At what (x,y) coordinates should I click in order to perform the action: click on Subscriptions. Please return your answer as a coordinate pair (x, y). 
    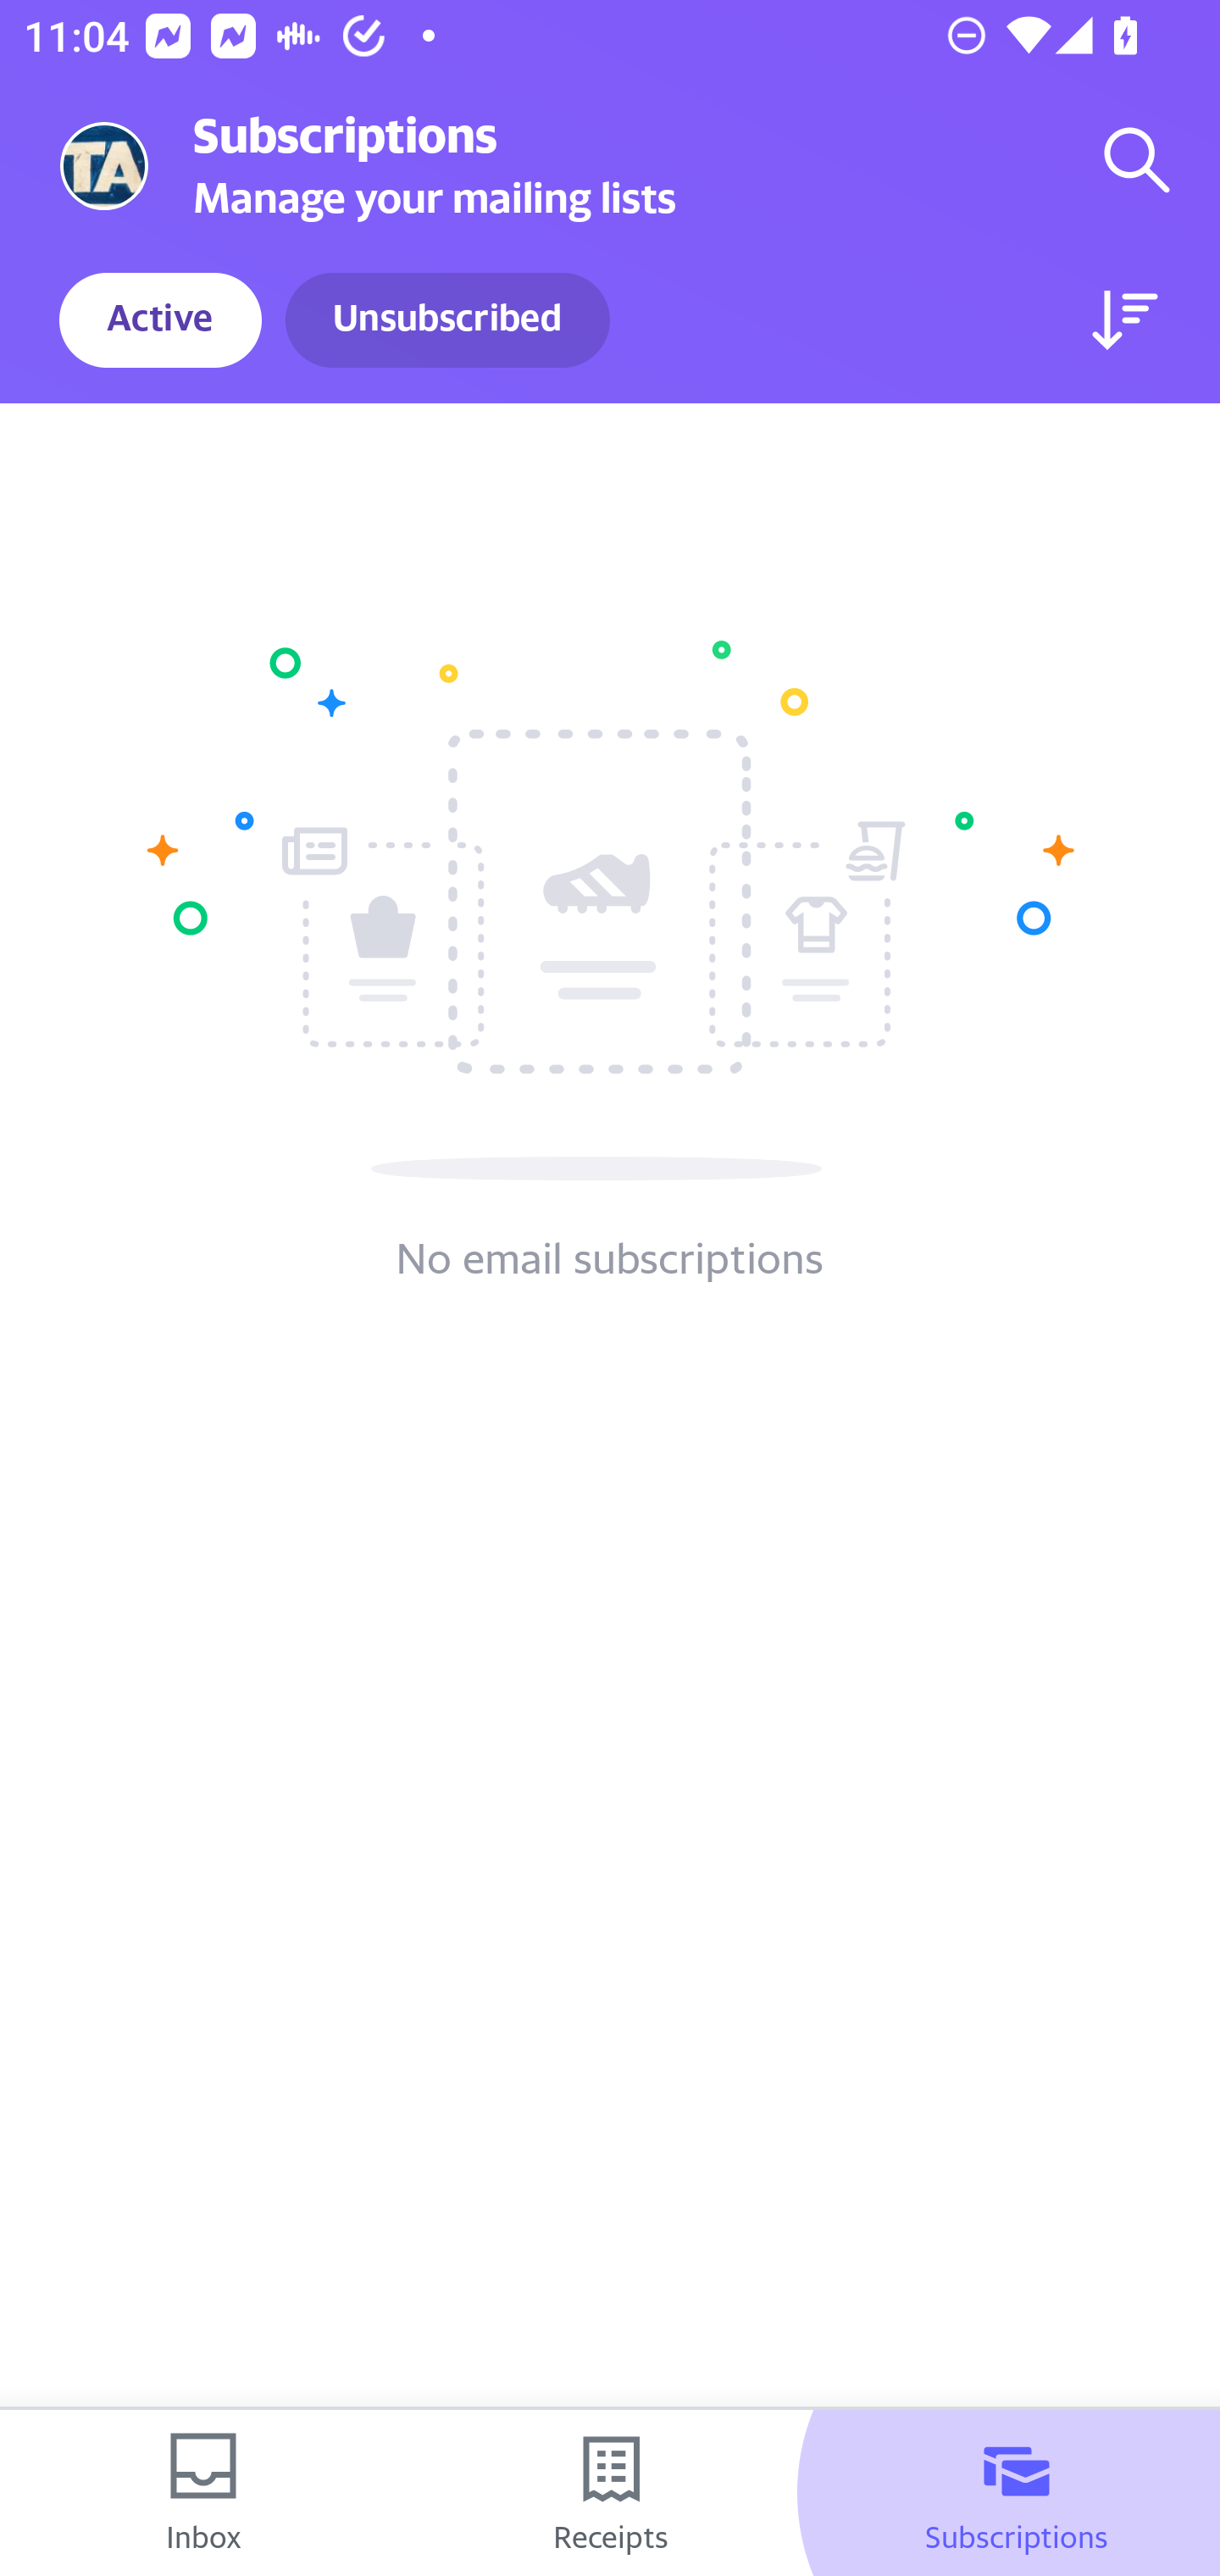
    Looking at the image, I should click on (1017, 2493).